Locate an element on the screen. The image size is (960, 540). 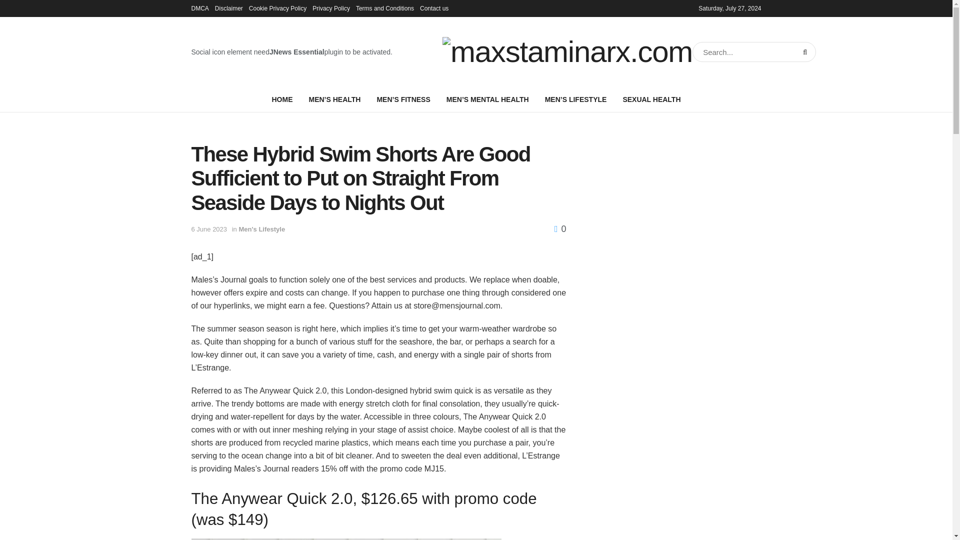
Privacy Policy is located at coordinates (331, 8).